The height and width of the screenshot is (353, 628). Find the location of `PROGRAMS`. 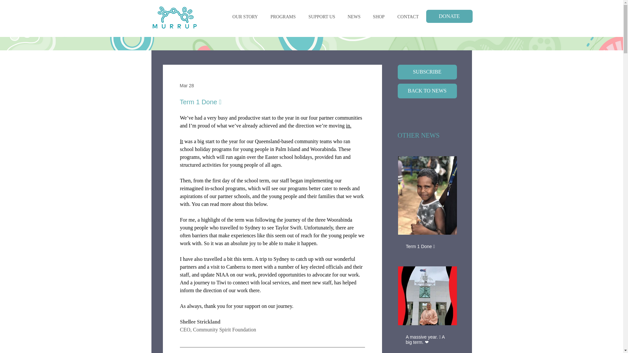

PROGRAMS is located at coordinates (283, 17).